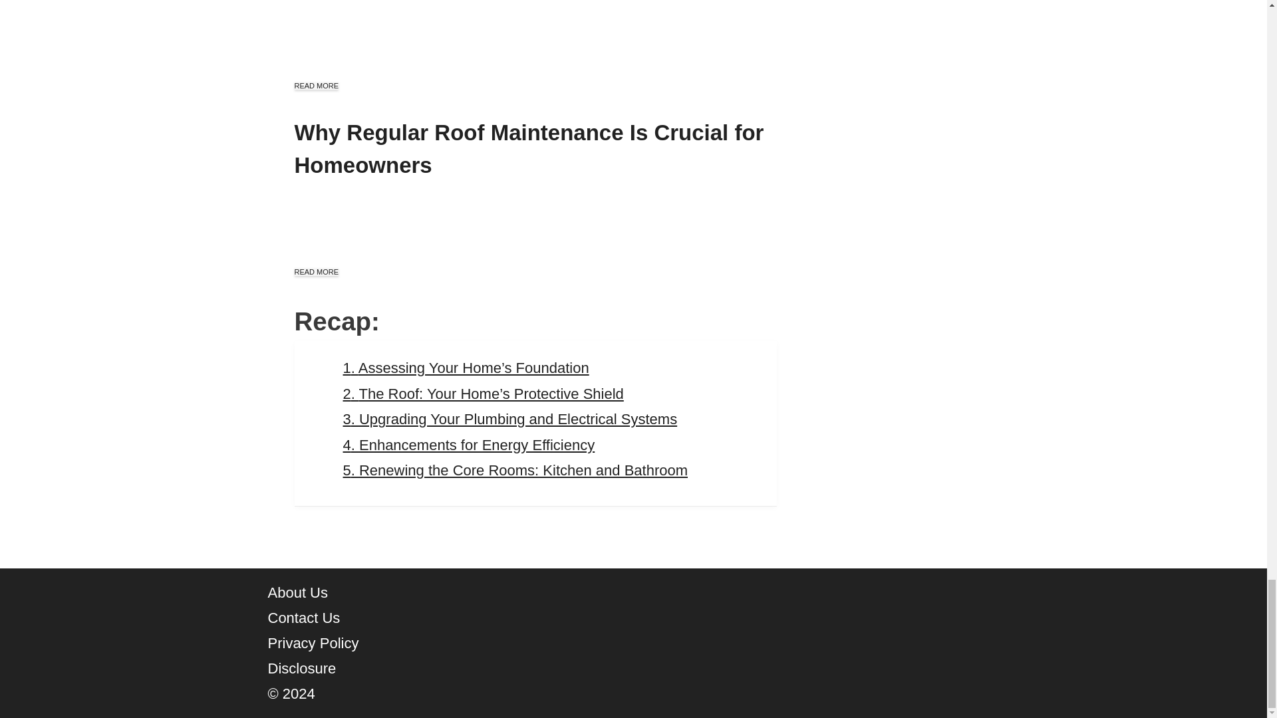 Image resolution: width=1277 pixels, height=718 pixels. What do you see at coordinates (511, 419) in the screenshot?
I see `Upgrading Your Plumbing and Electrical Systems` at bounding box center [511, 419].